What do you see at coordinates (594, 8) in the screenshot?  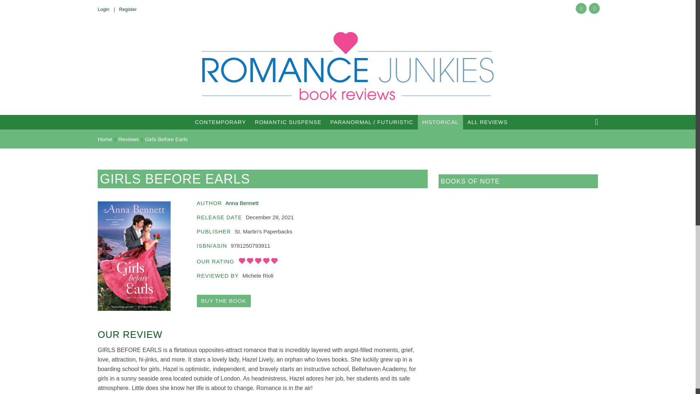 I see `Twitter` at bounding box center [594, 8].